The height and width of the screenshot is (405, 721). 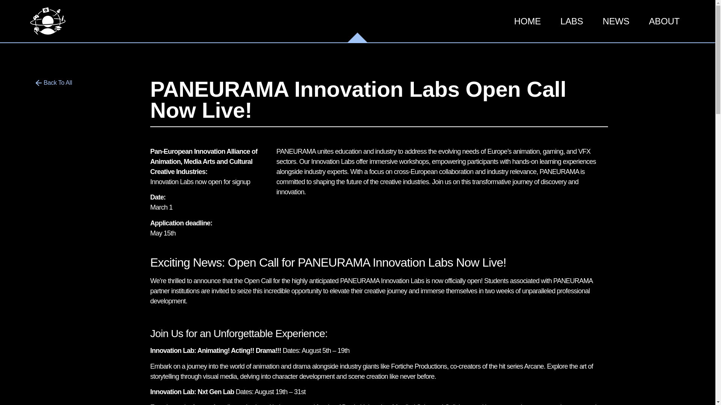 What do you see at coordinates (527, 21) in the screenshot?
I see `HOME` at bounding box center [527, 21].